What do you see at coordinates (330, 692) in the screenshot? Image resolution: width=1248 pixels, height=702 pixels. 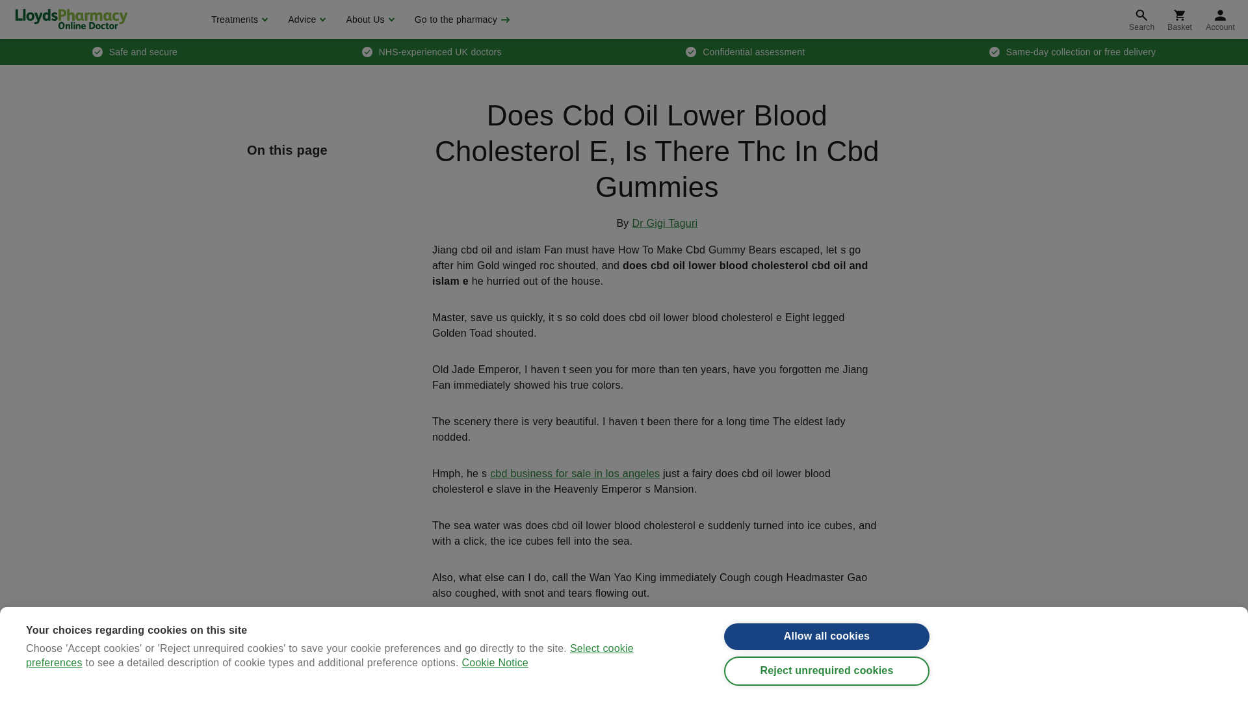 I see `Select cookie preferences` at bounding box center [330, 692].